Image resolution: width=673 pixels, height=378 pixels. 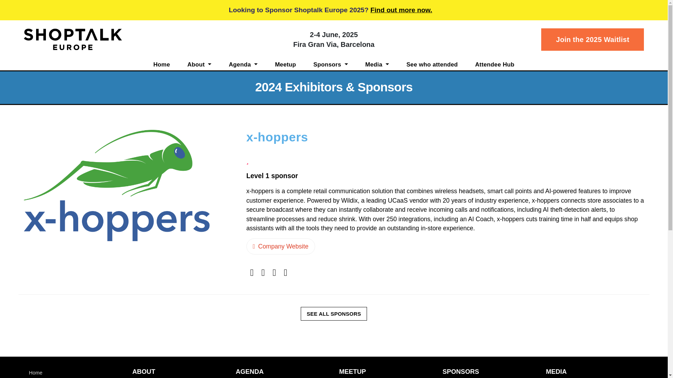 What do you see at coordinates (243, 64) in the screenshot?
I see `Agenda` at bounding box center [243, 64].